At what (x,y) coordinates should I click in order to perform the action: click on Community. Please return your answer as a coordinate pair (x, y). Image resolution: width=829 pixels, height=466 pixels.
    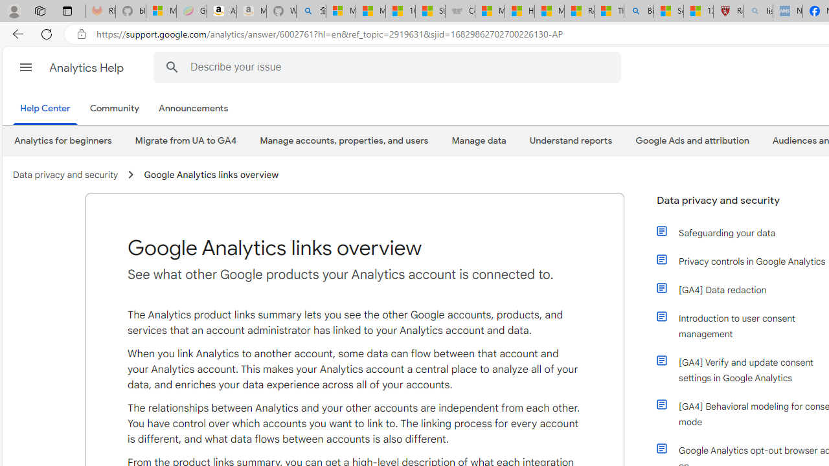
    Looking at the image, I should click on (117, 109).